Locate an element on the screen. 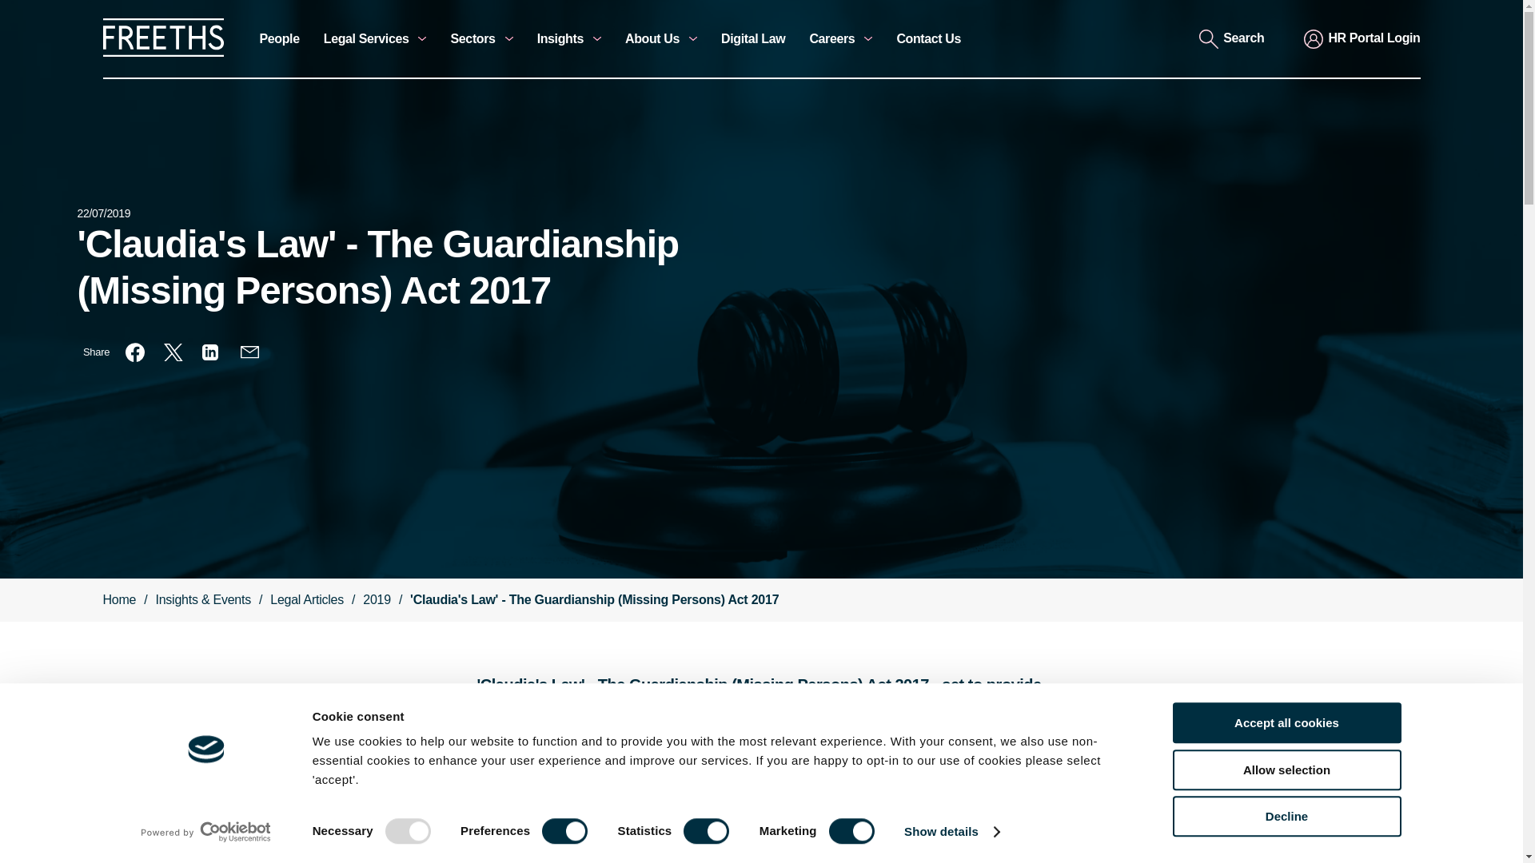 The height and width of the screenshot is (863, 1535). Show details is located at coordinates (951, 832).